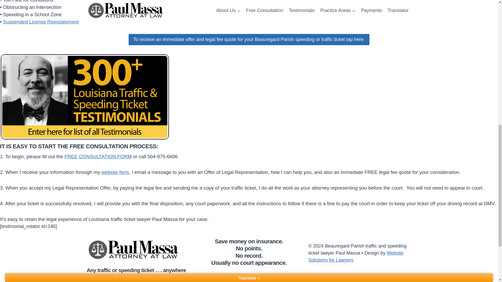  What do you see at coordinates (41, 22) in the screenshot?
I see `Suspended License Reinstatement` at bounding box center [41, 22].